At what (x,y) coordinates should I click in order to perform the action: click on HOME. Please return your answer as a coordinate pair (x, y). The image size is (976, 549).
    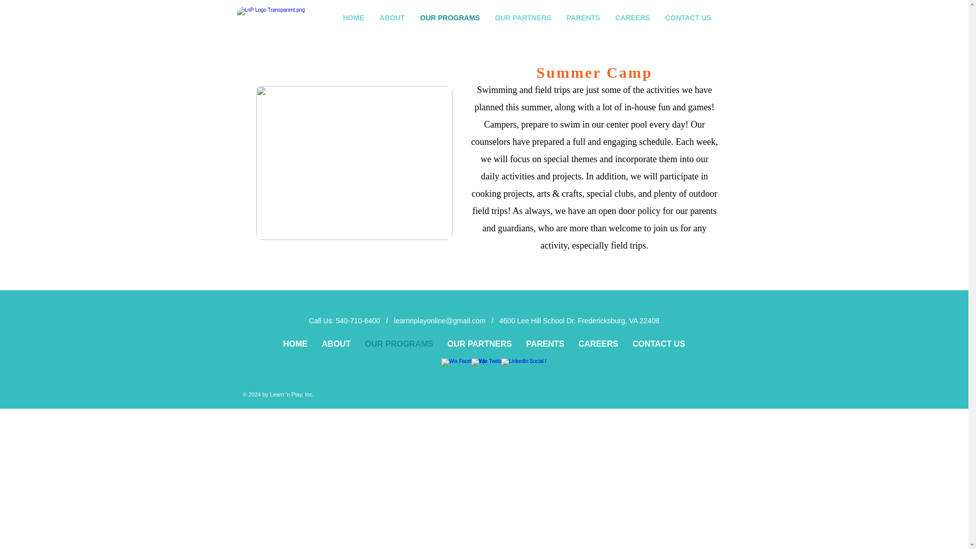
    Looking at the image, I should click on (295, 344).